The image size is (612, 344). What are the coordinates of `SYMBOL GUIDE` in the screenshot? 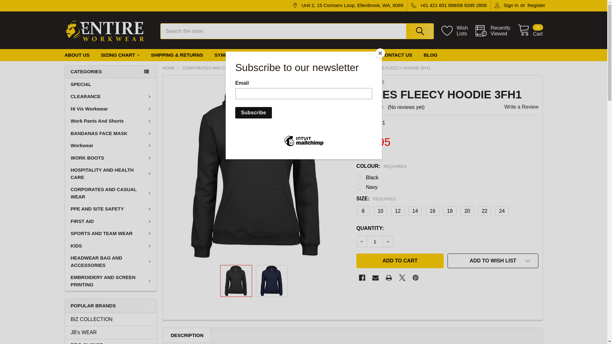 It's located at (233, 55).